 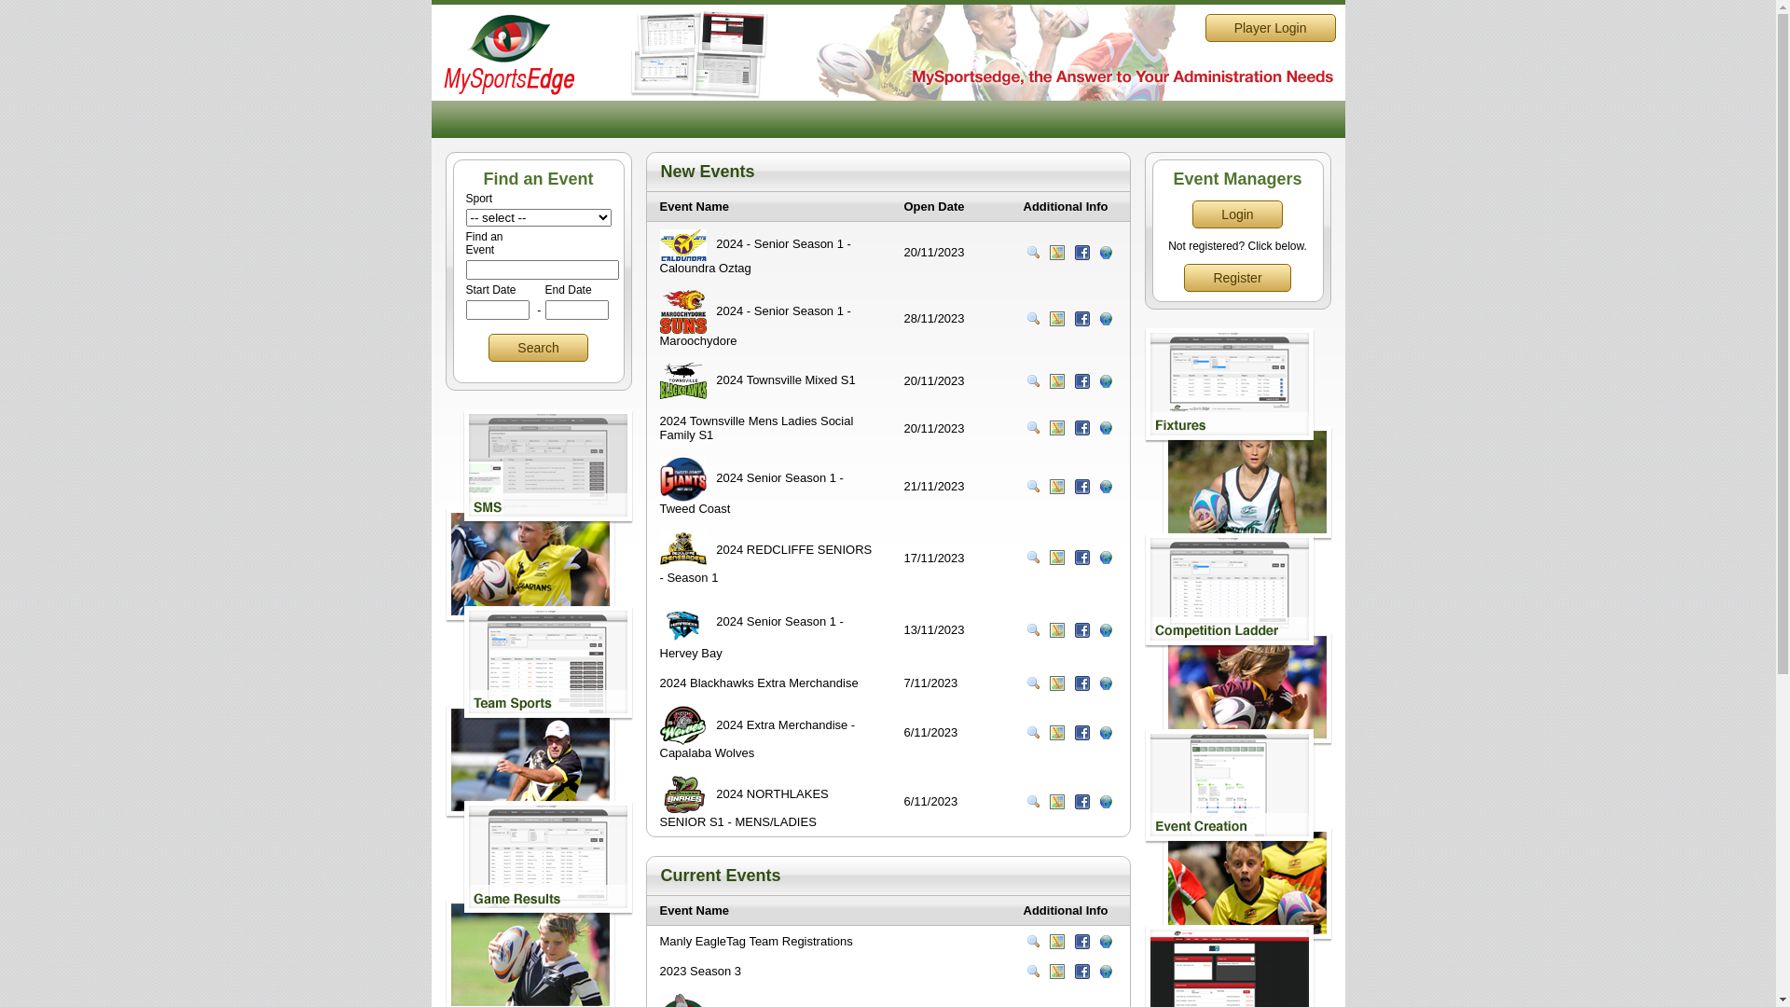 I want to click on View on Map, so click(x=1057, y=733).